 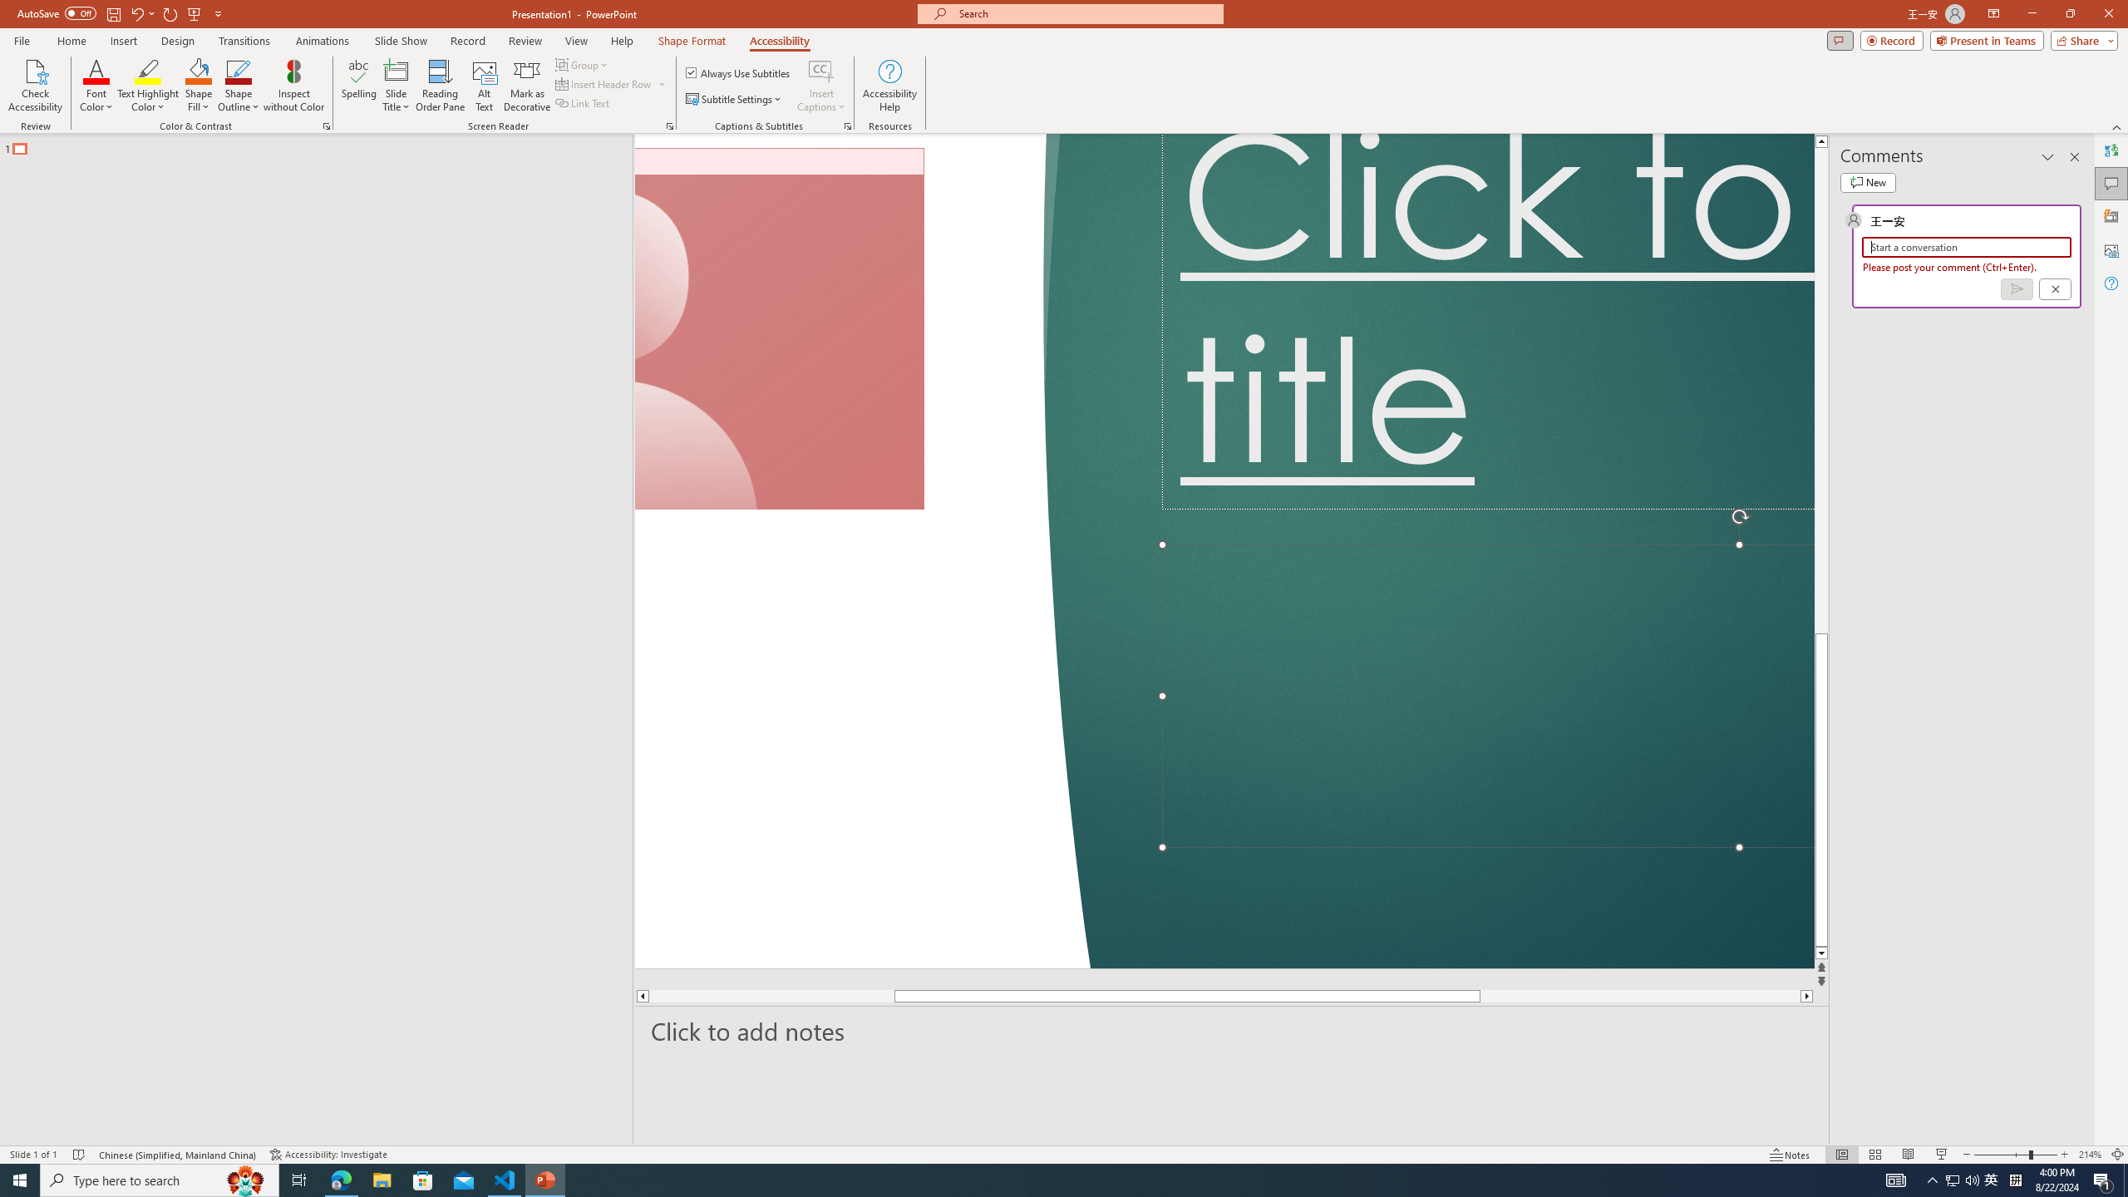 I want to click on Find, so click(x=1576, y=105).